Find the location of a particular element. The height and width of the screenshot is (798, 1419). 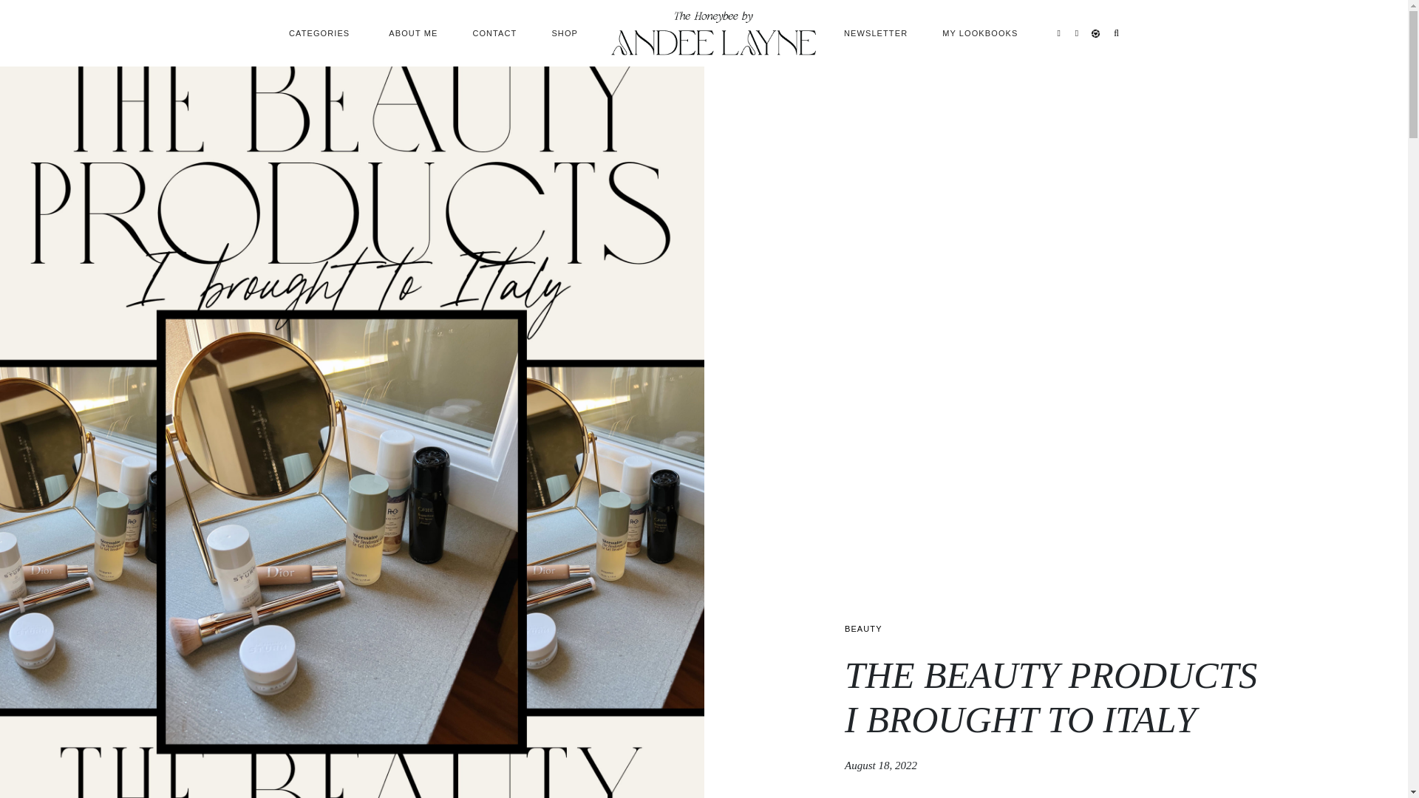

HOME is located at coordinates (713, 26).